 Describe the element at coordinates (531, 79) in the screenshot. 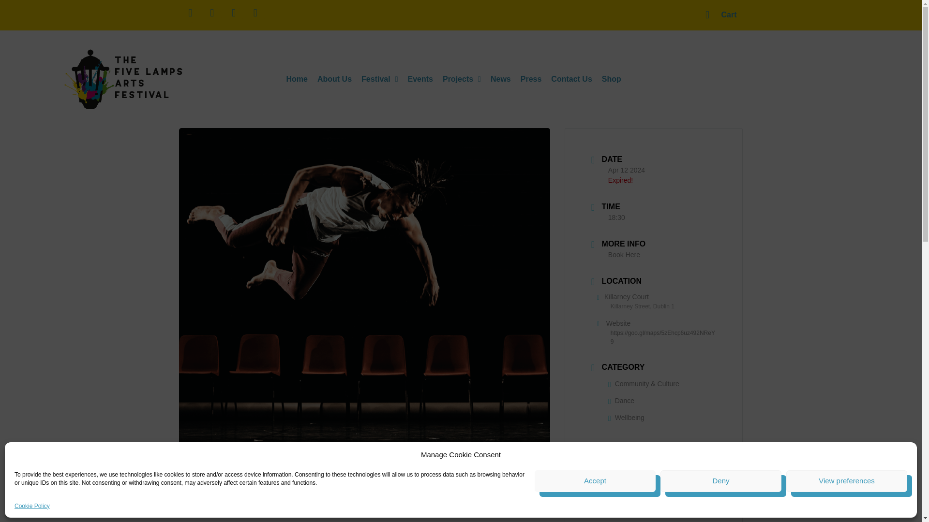

I see `Press` at that location.